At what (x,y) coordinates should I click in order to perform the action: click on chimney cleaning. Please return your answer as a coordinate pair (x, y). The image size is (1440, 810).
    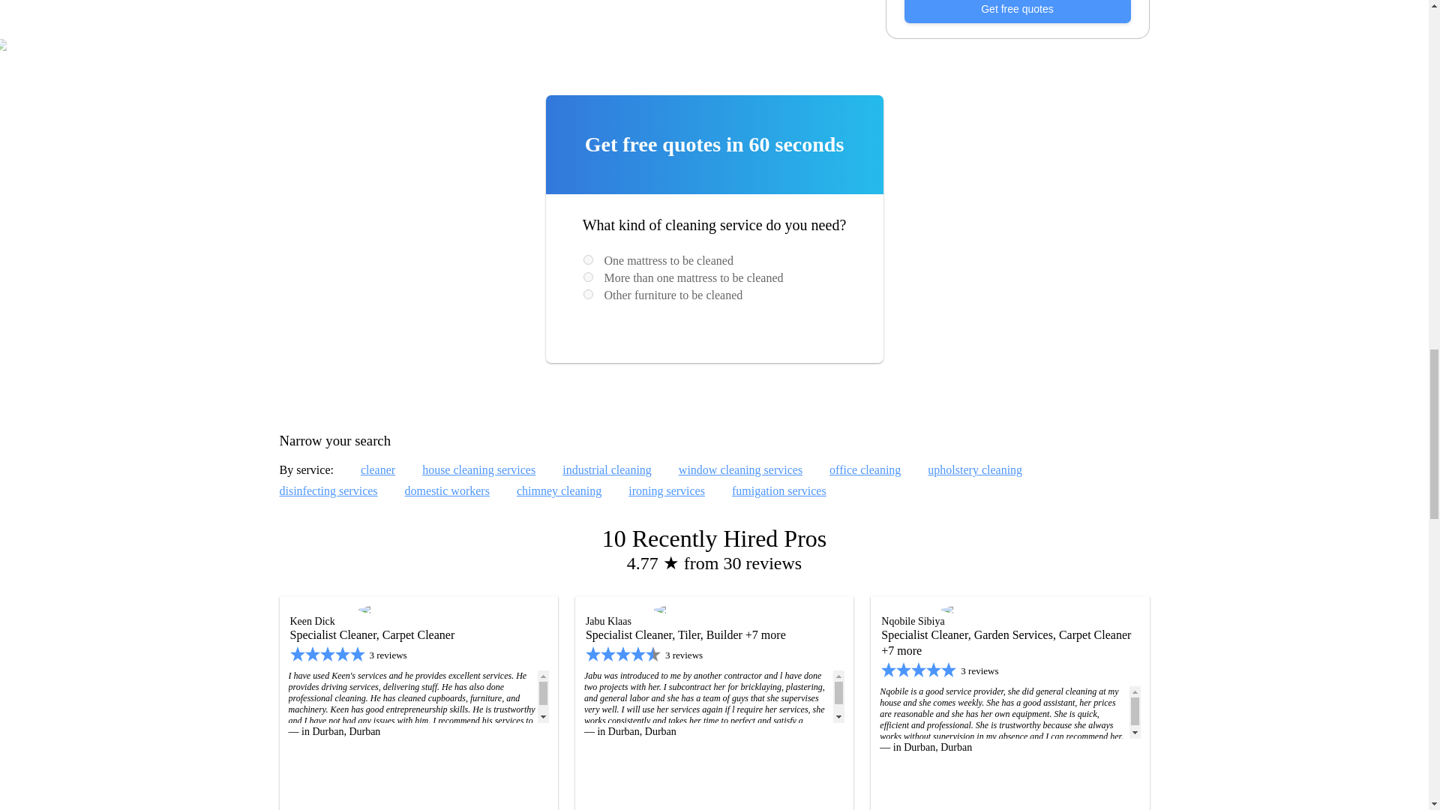
    Looking at the image, I should click on (559, 490).